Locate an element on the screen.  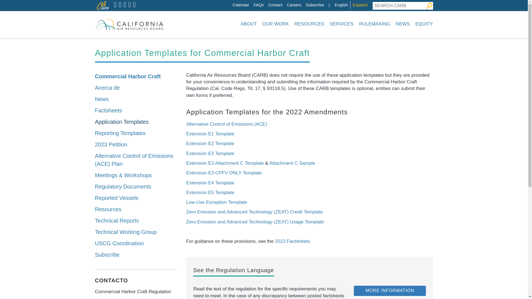
NEWS is located at coordinates (403, 24).